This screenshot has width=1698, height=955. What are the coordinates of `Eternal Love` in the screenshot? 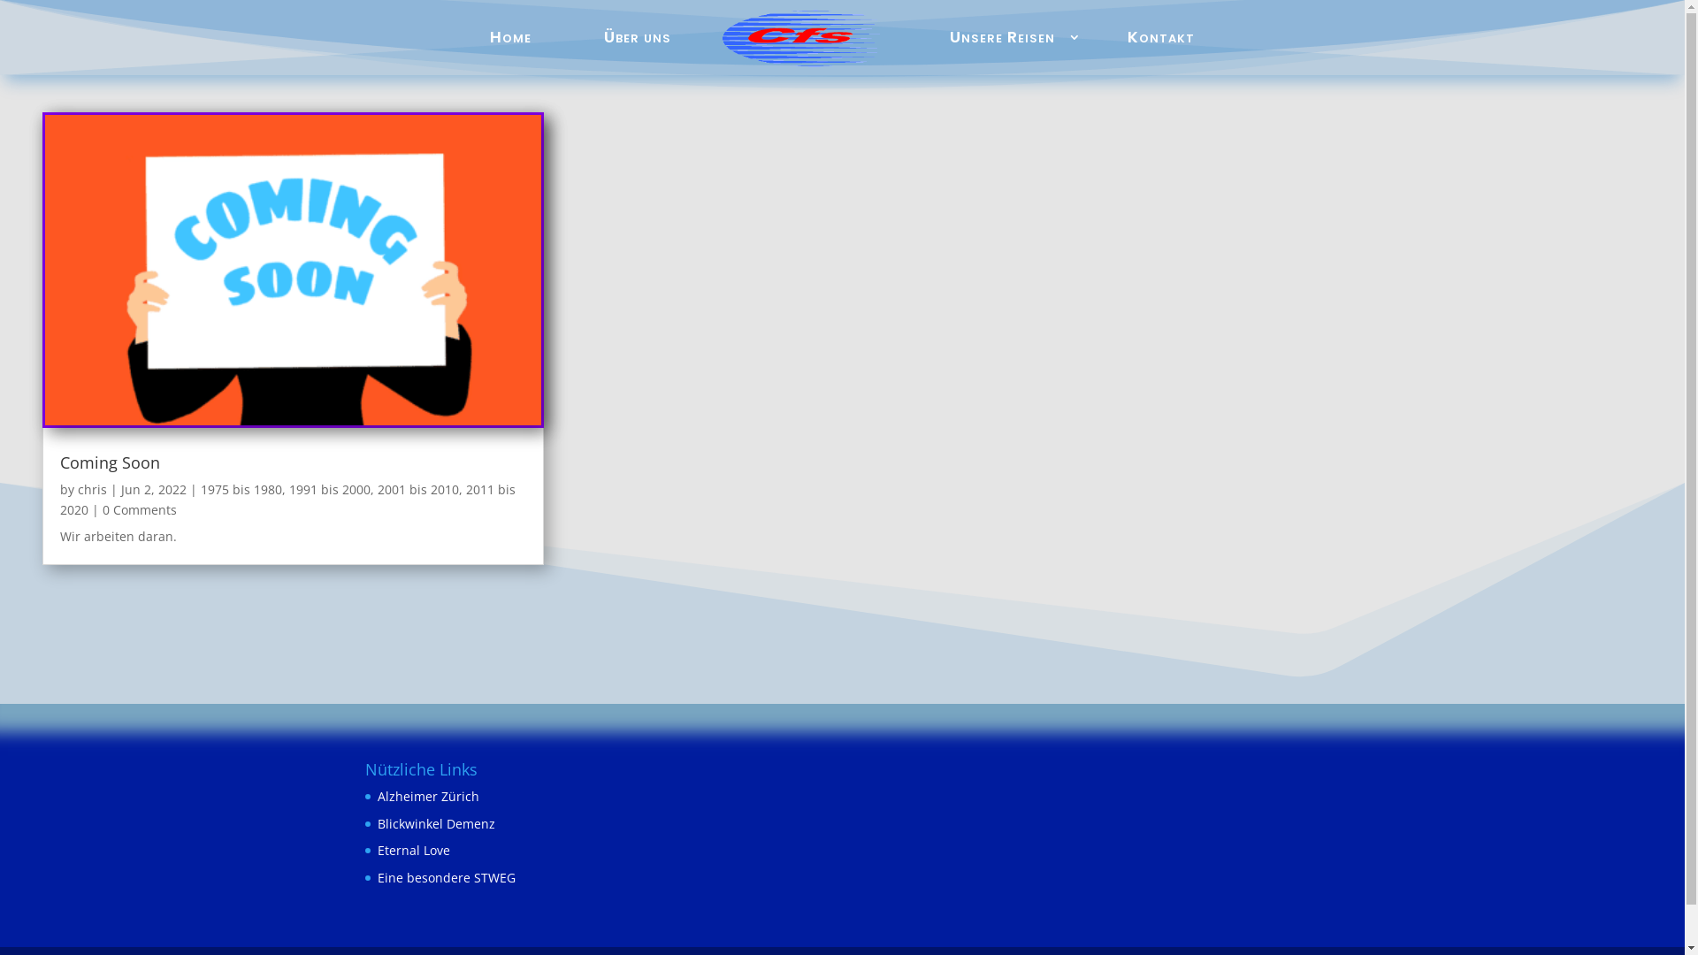 It's located at (413, 851).